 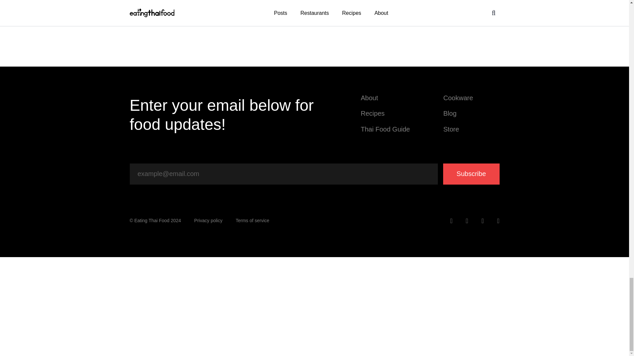 What do you see at coordinates (471, 98) in the screenshot?
I see `Cookware` at bounding box center [471, 98].